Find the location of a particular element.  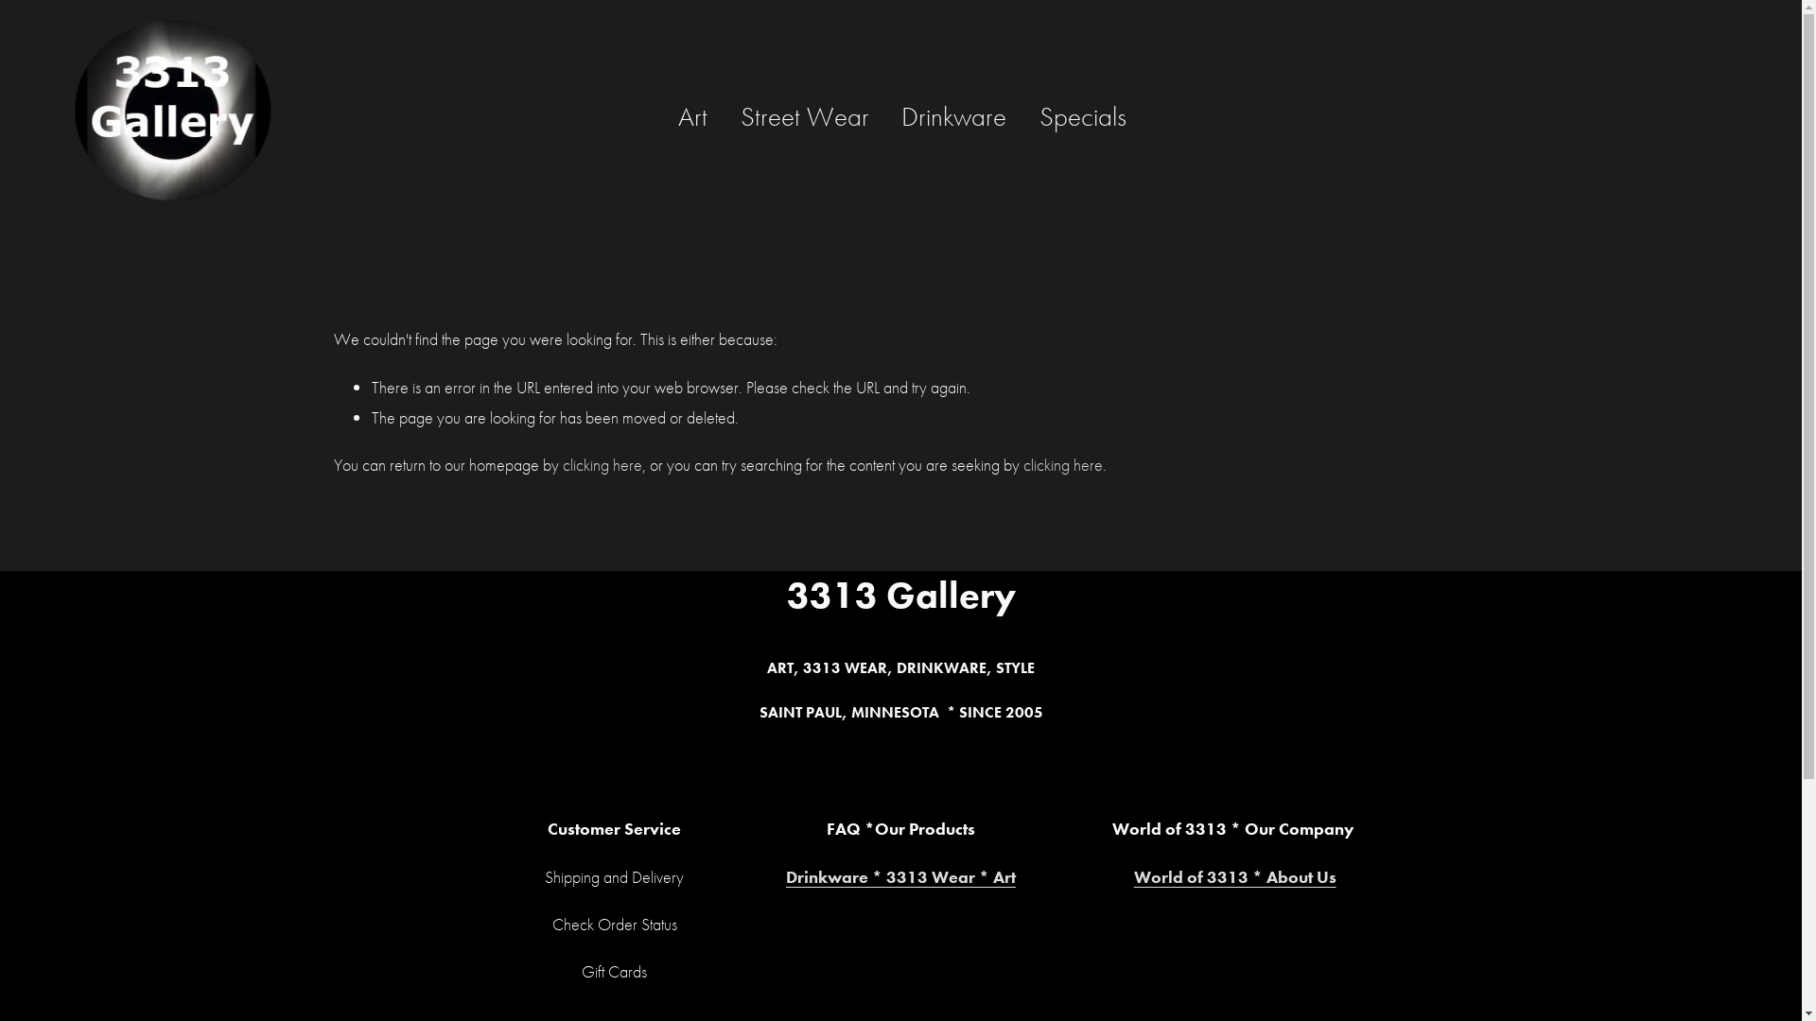

Drinkware is located at coordinates (953, 117).